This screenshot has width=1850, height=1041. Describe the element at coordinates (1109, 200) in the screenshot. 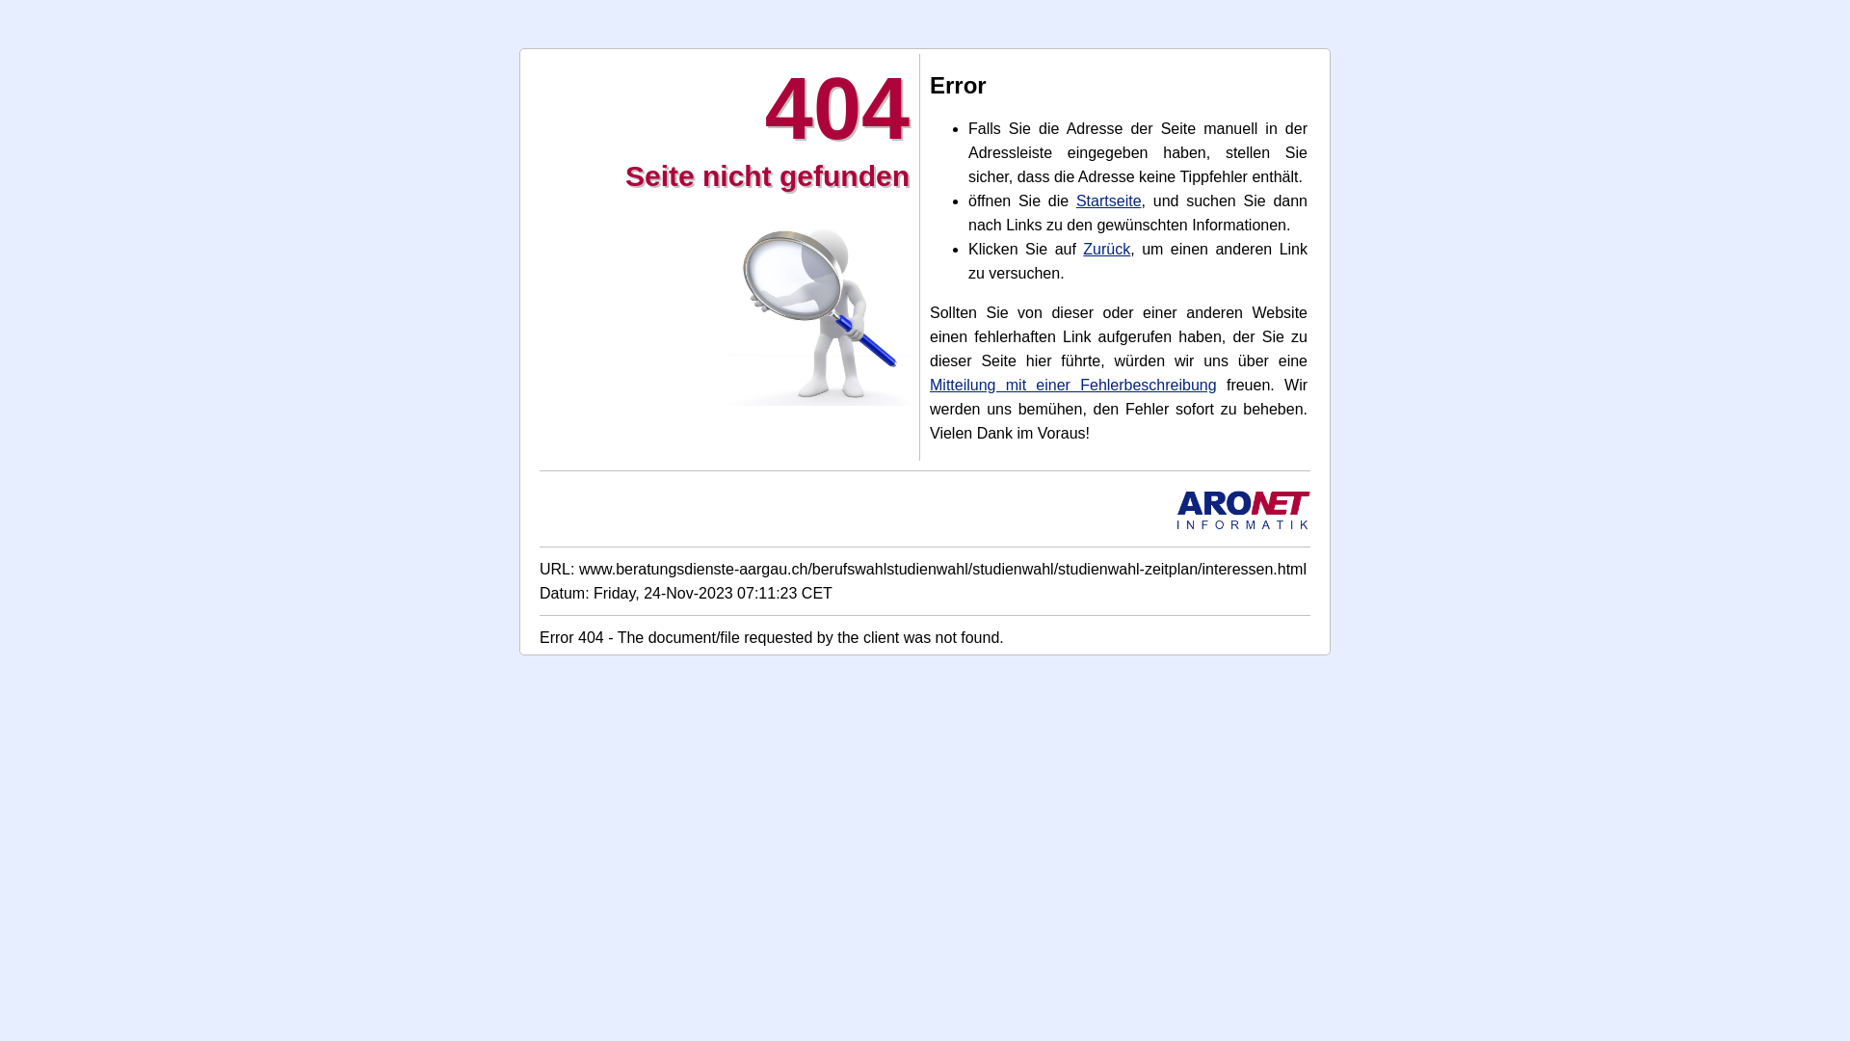

I see `Startseite` at that location.